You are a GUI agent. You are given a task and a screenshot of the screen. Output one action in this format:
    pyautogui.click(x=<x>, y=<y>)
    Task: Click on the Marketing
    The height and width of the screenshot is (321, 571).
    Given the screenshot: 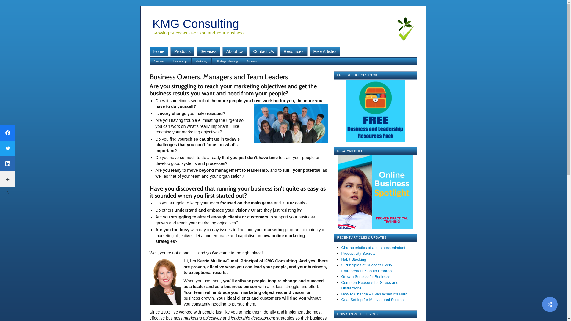 What is the action you would take?
    pyautogui.click(x=202, y=61)
    